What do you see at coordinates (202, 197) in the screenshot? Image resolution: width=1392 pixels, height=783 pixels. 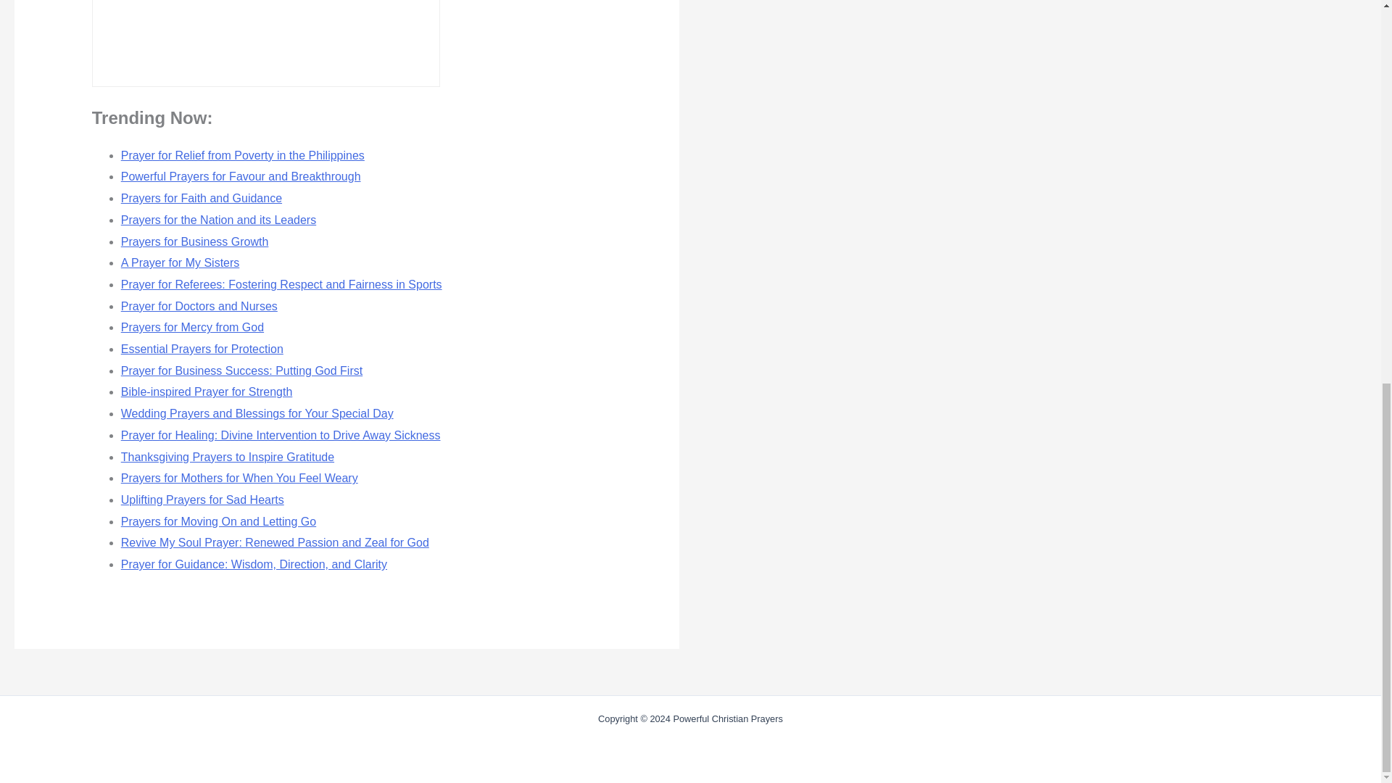 I see `Prayers for Faith and Guidance` at bounding box center [202, 197].